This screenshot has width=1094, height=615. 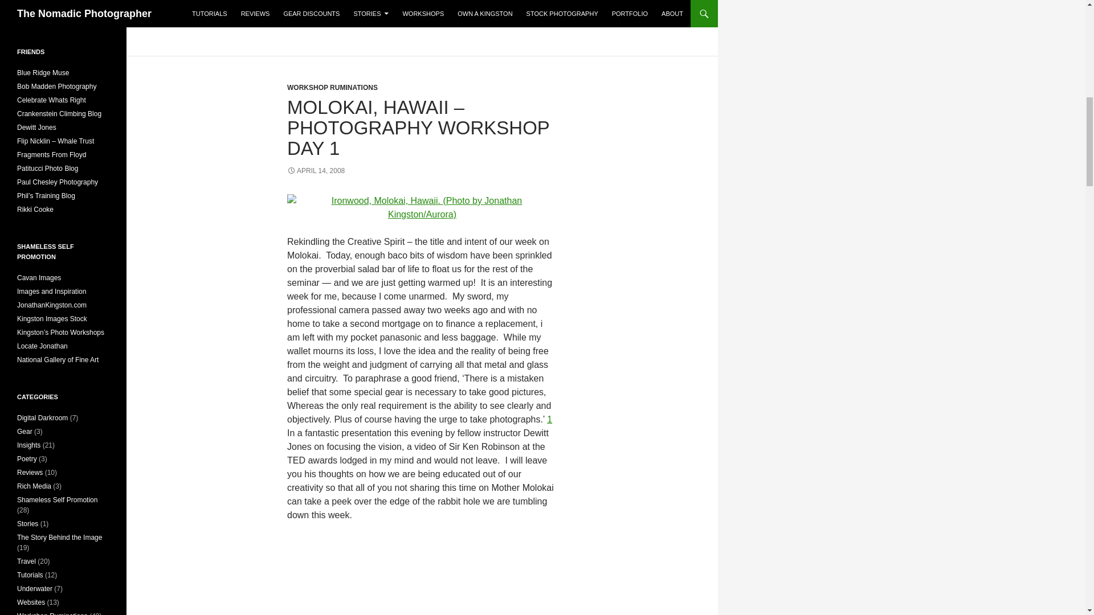 I want to click on HAWAII, so click(x=308, y=22).